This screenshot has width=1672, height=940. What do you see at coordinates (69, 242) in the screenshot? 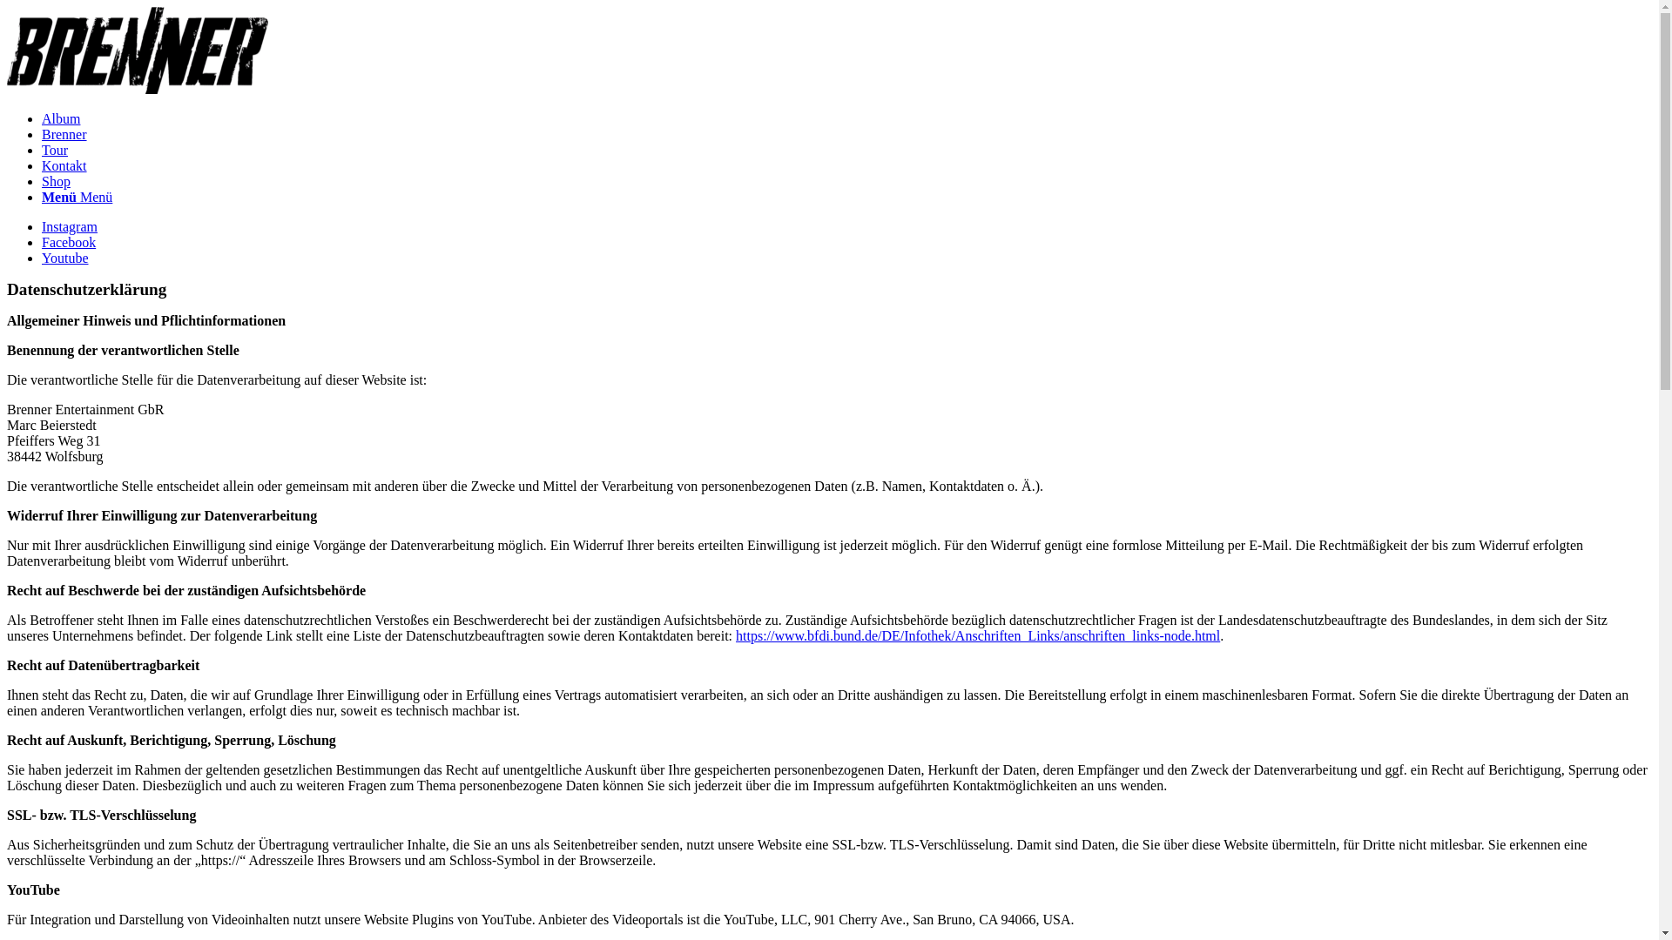
I see `Facebook` at bounding box center [69, 242].